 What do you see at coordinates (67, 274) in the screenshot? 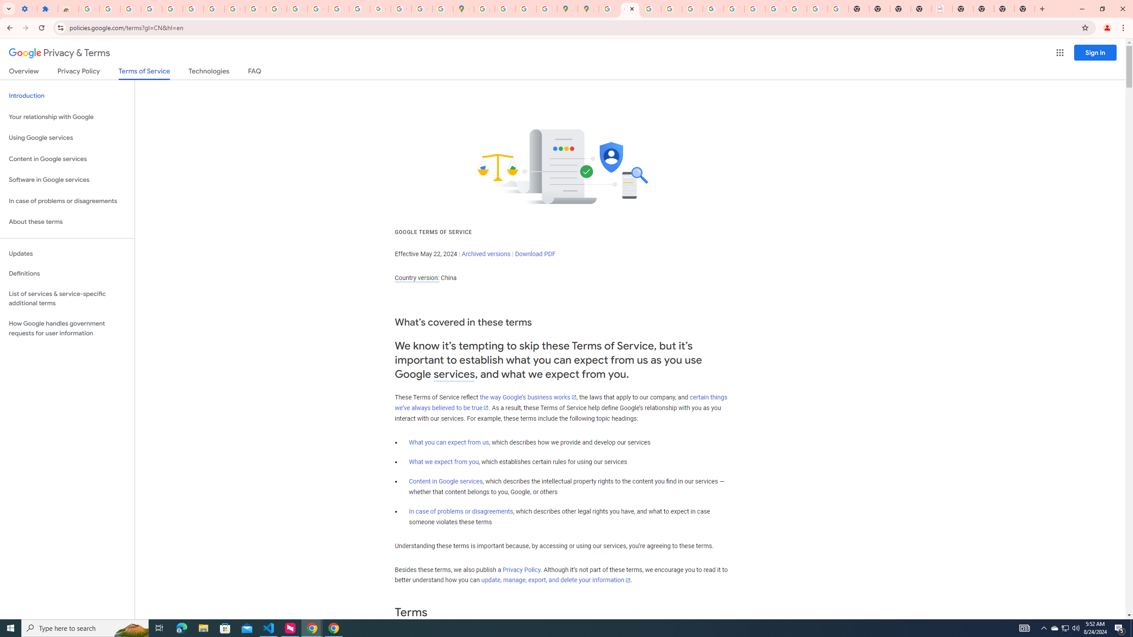
I see `Definitions` at bounding box center [67, 274].